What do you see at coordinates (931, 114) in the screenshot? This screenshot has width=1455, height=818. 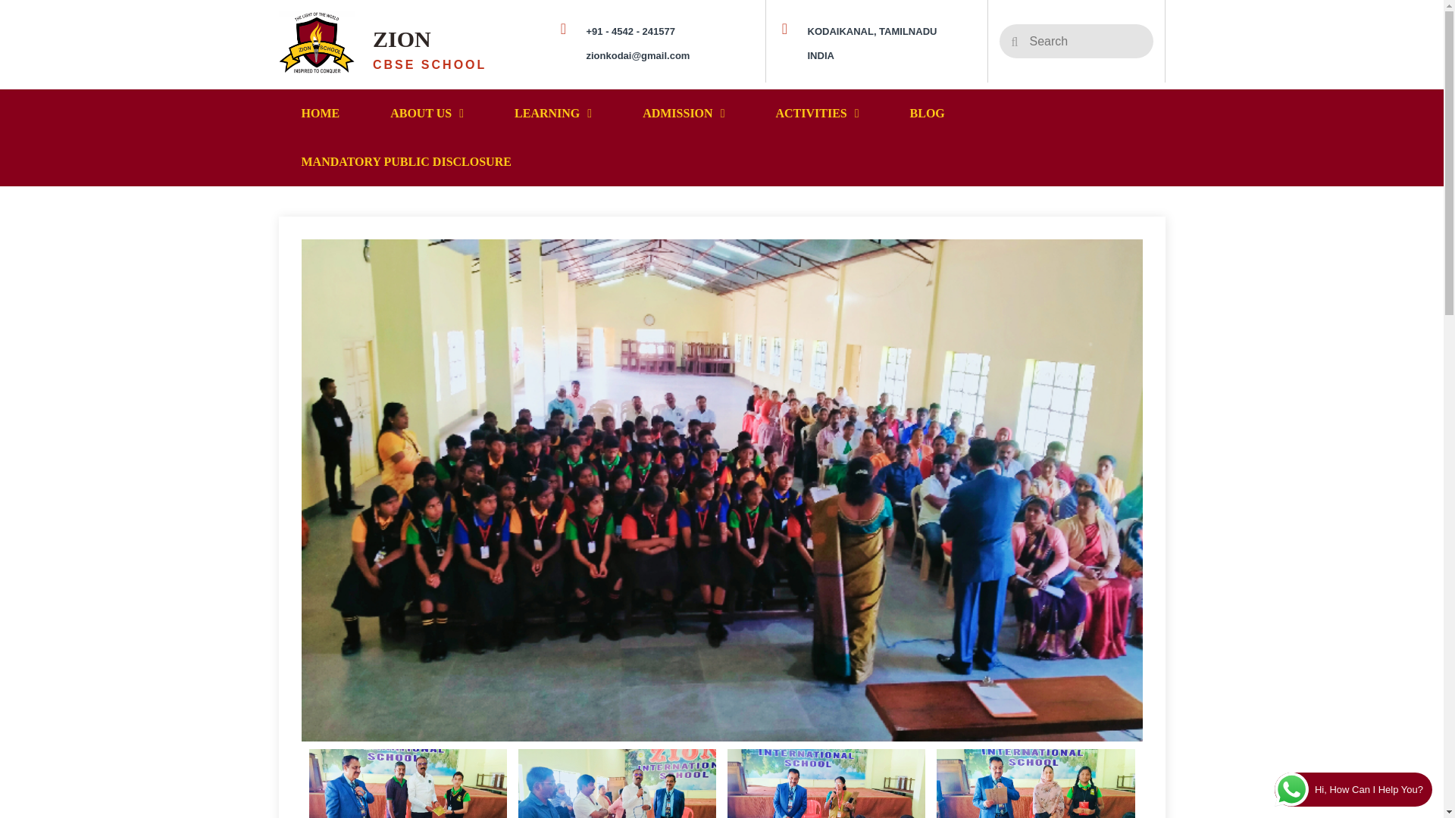 I see `BLOG` at bounding box center [931, 114].